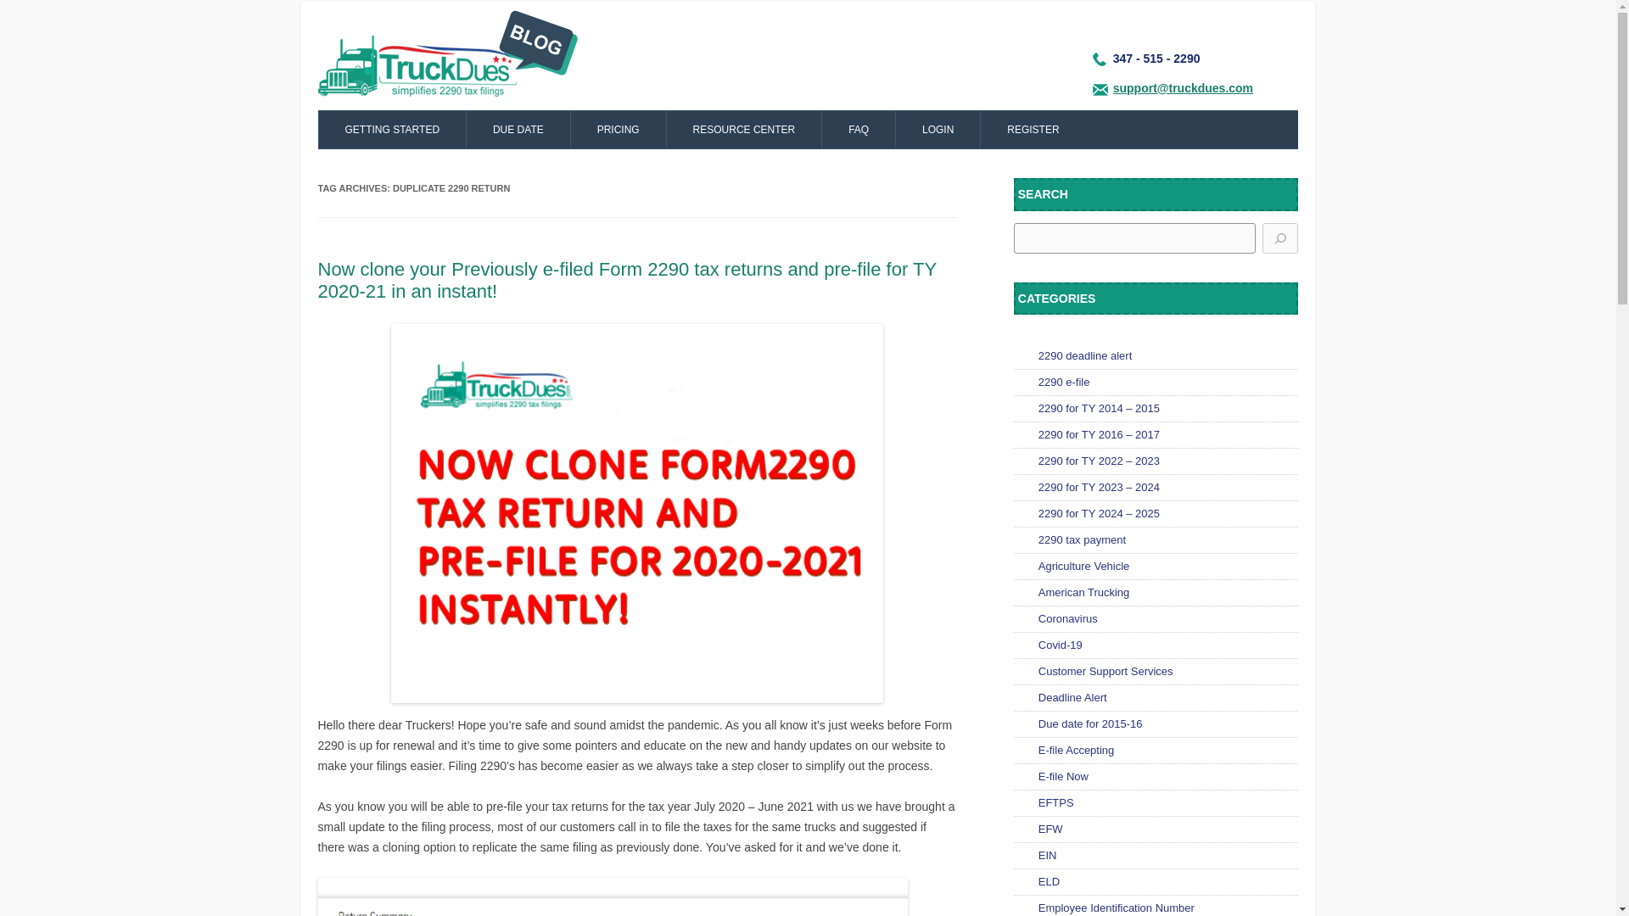 The image size is (1629, 916). I want to click on DUE DATE, so click(518, 129).